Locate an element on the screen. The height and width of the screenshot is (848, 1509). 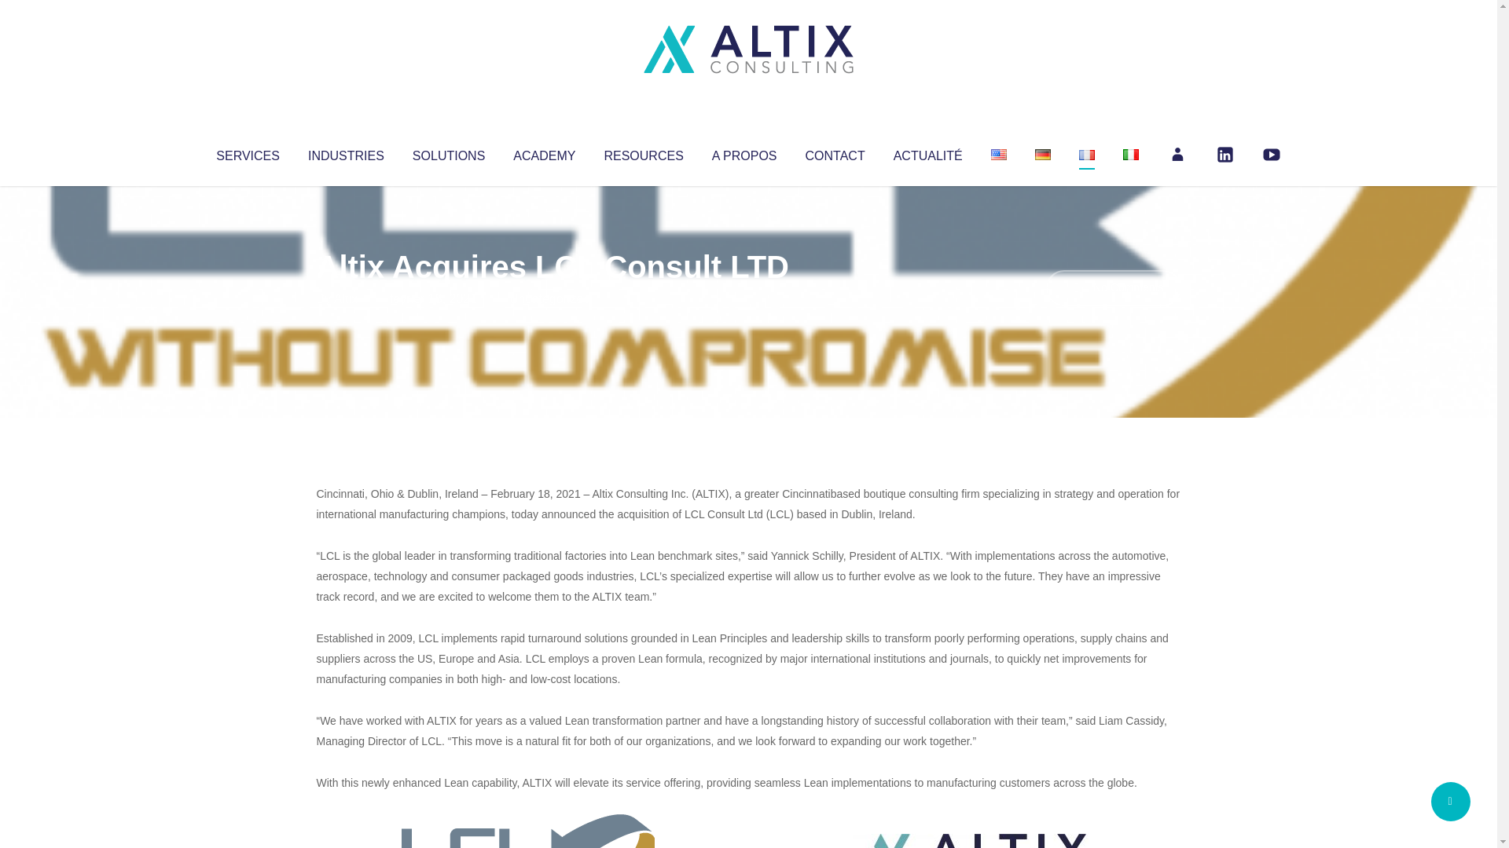
No Comments is located at coordinates (1113, 287).